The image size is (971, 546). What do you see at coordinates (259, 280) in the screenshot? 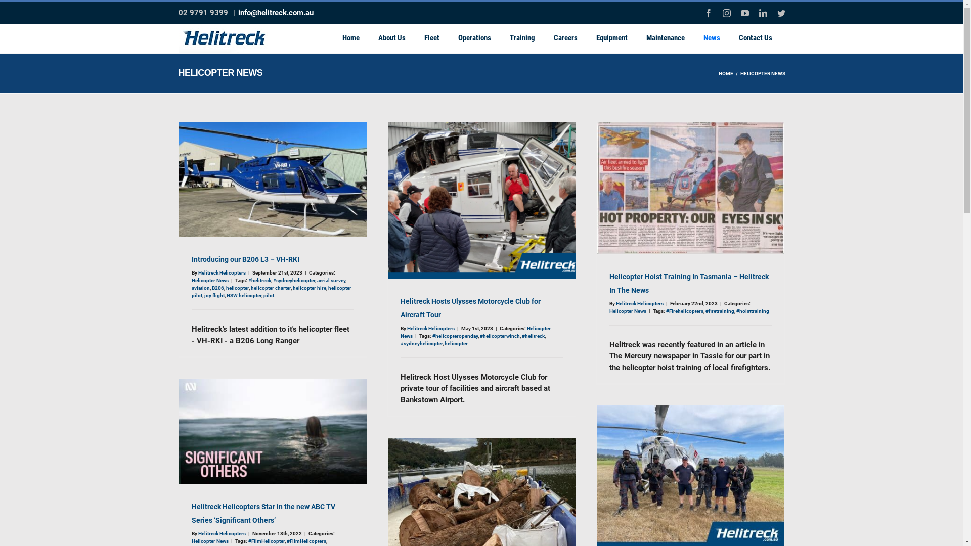
I see `#helitreck` at bounding box center [259, 280].